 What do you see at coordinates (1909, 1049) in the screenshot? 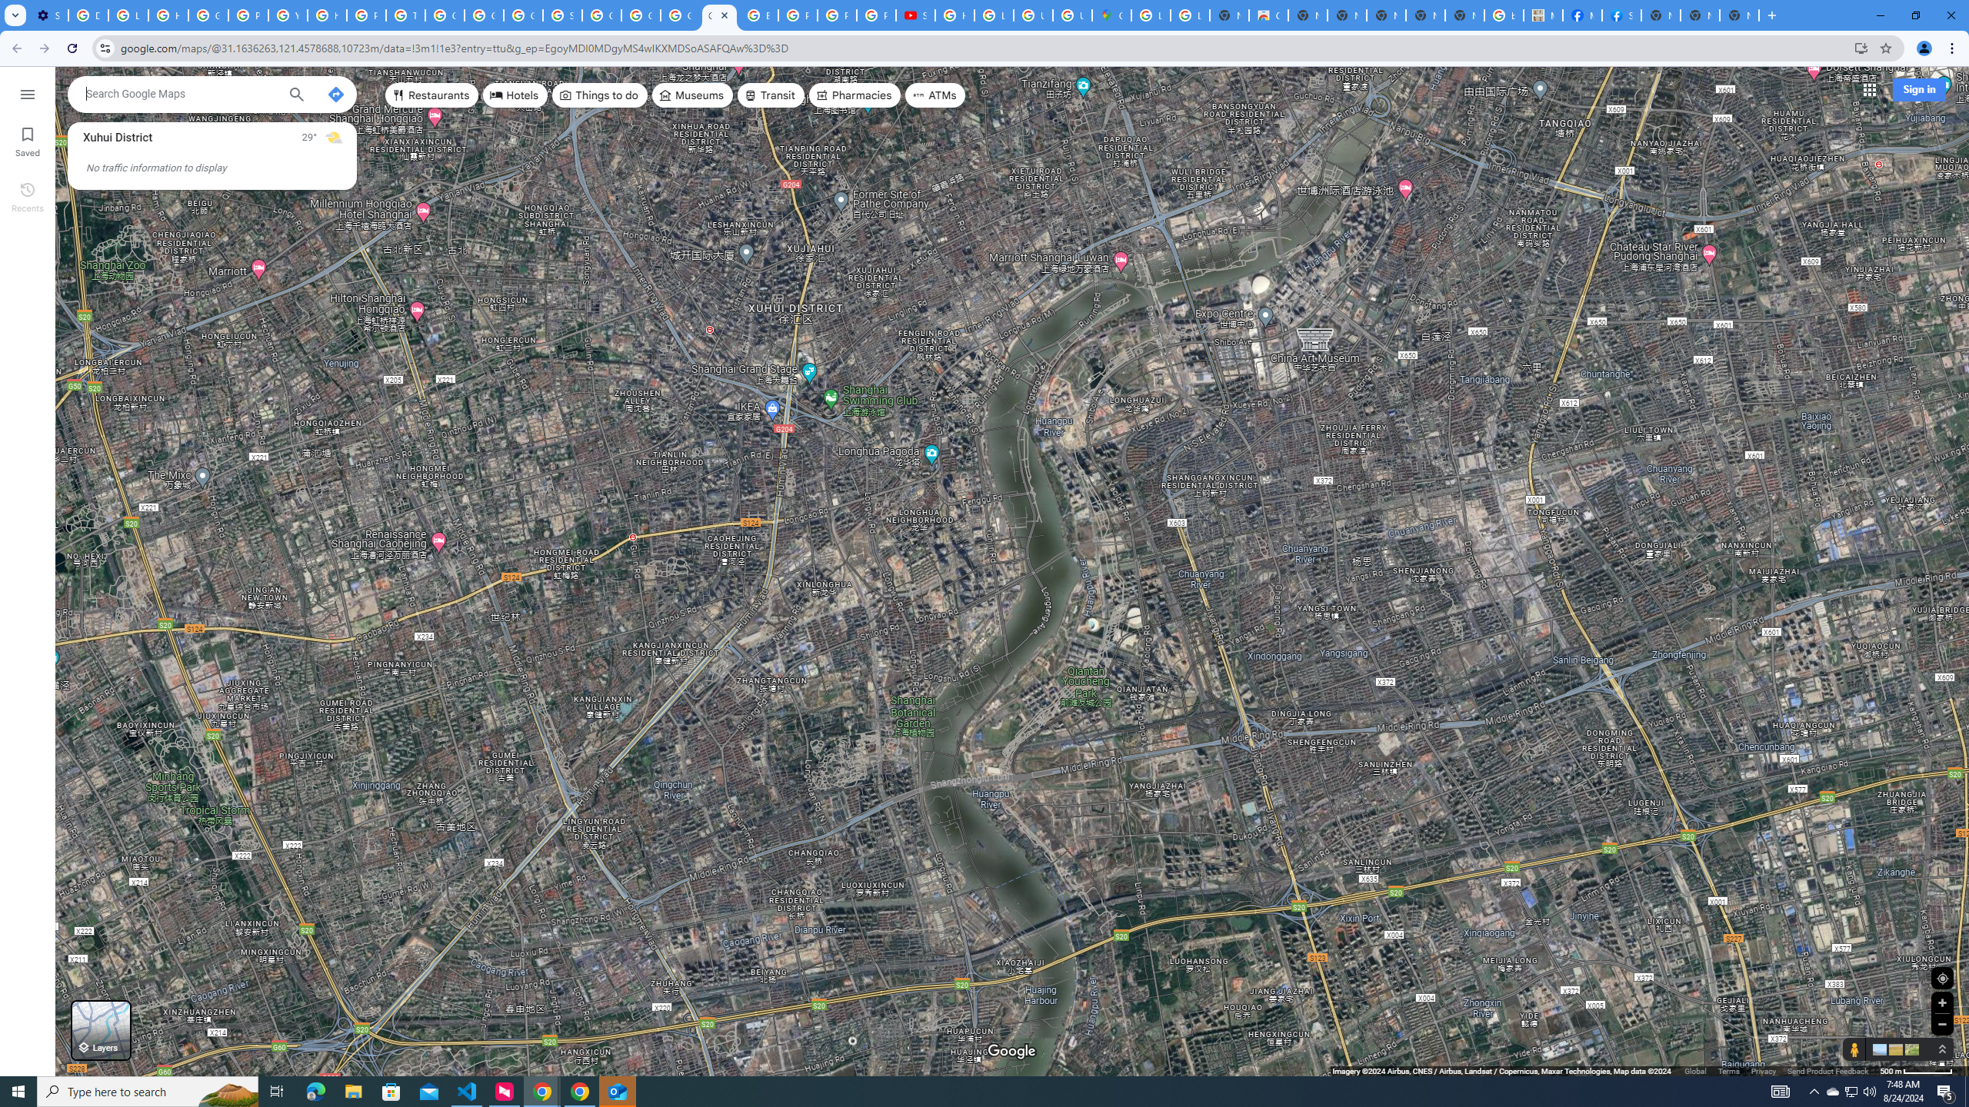
I see `Show imagery` at bounding box center [1909, 1049].